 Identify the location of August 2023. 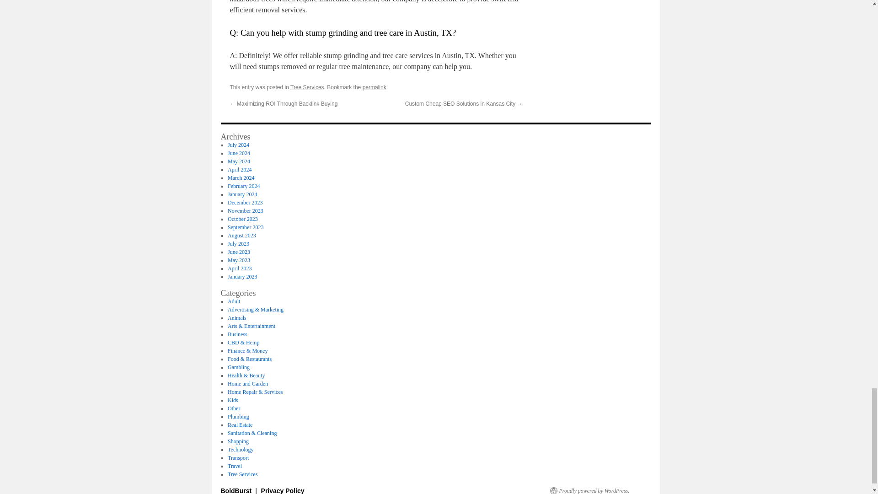
(241, 235).